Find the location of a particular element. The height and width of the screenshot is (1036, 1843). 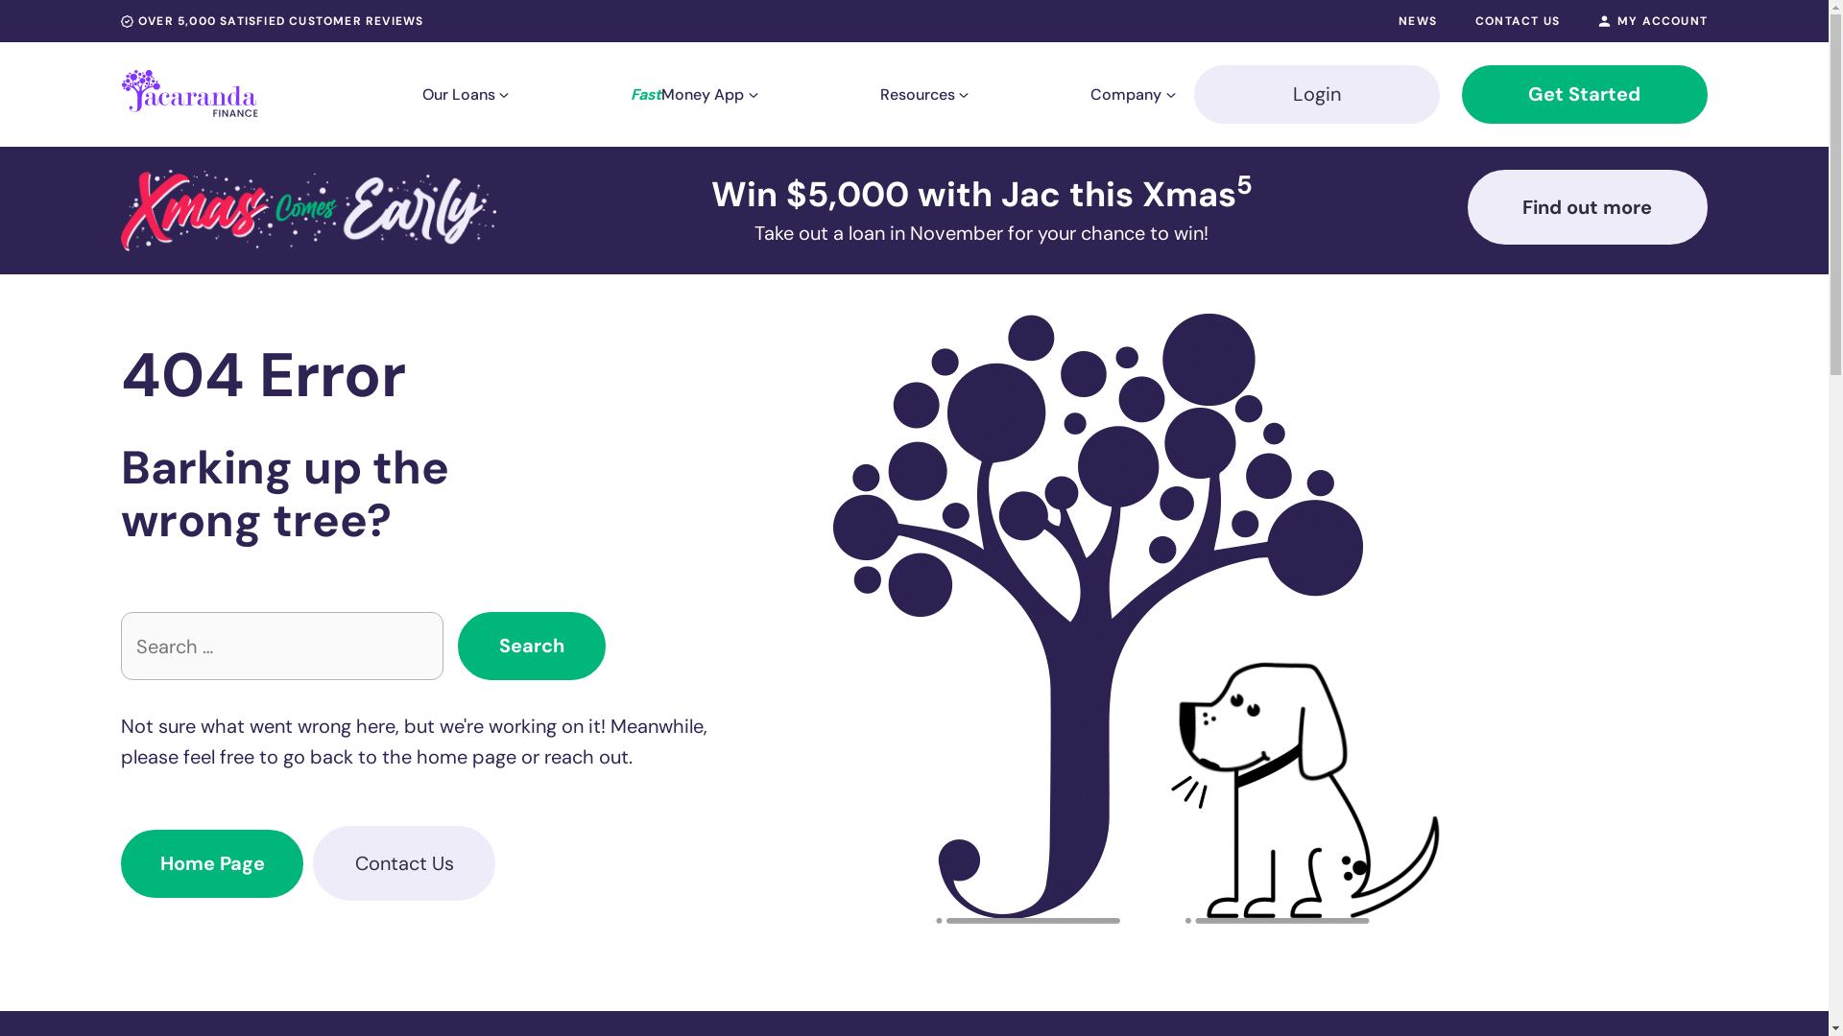

NEWS is located at coordinates (1418, 21).